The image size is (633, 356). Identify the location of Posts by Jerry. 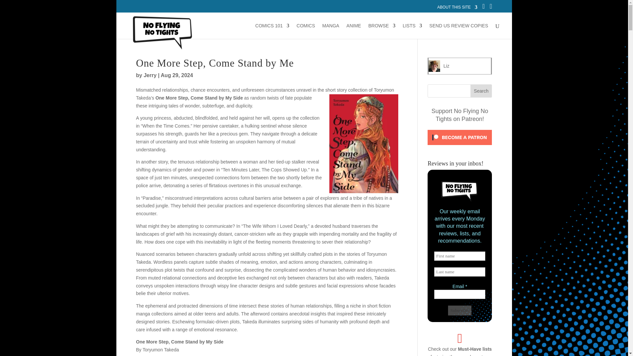
(150, 75).